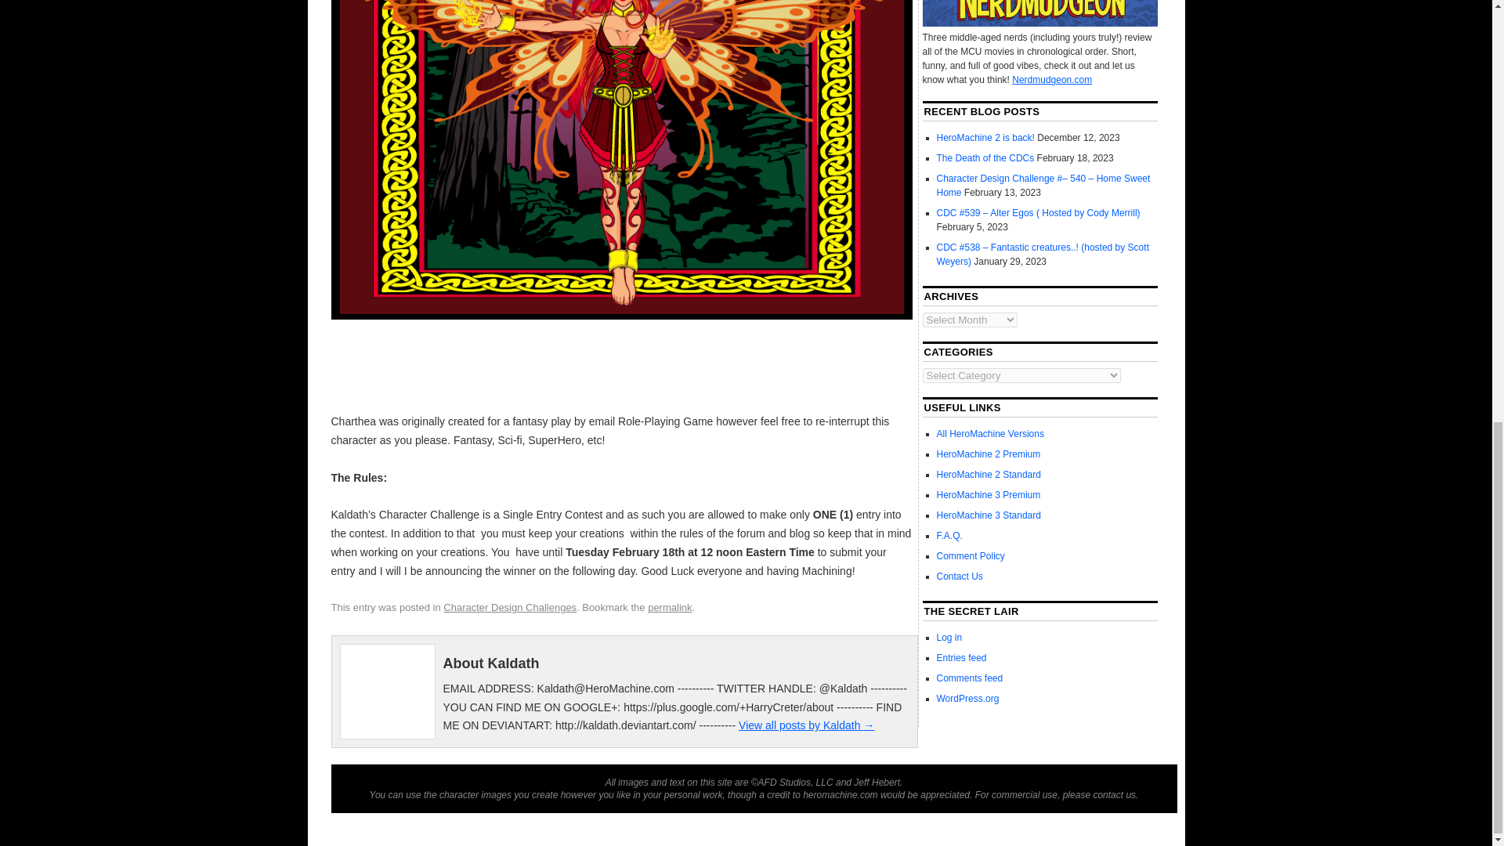 Image resolution: width=1504 pixels, height=846 pixels. I want to click on F.A.Q., so click(949, 536).